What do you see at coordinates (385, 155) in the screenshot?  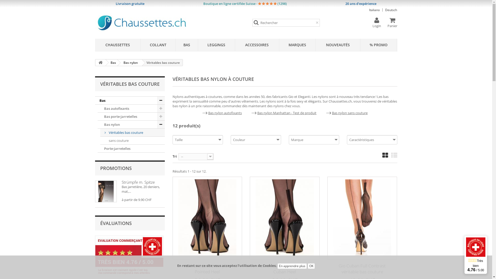 I see `Grille` at bounding box center [385, 155].